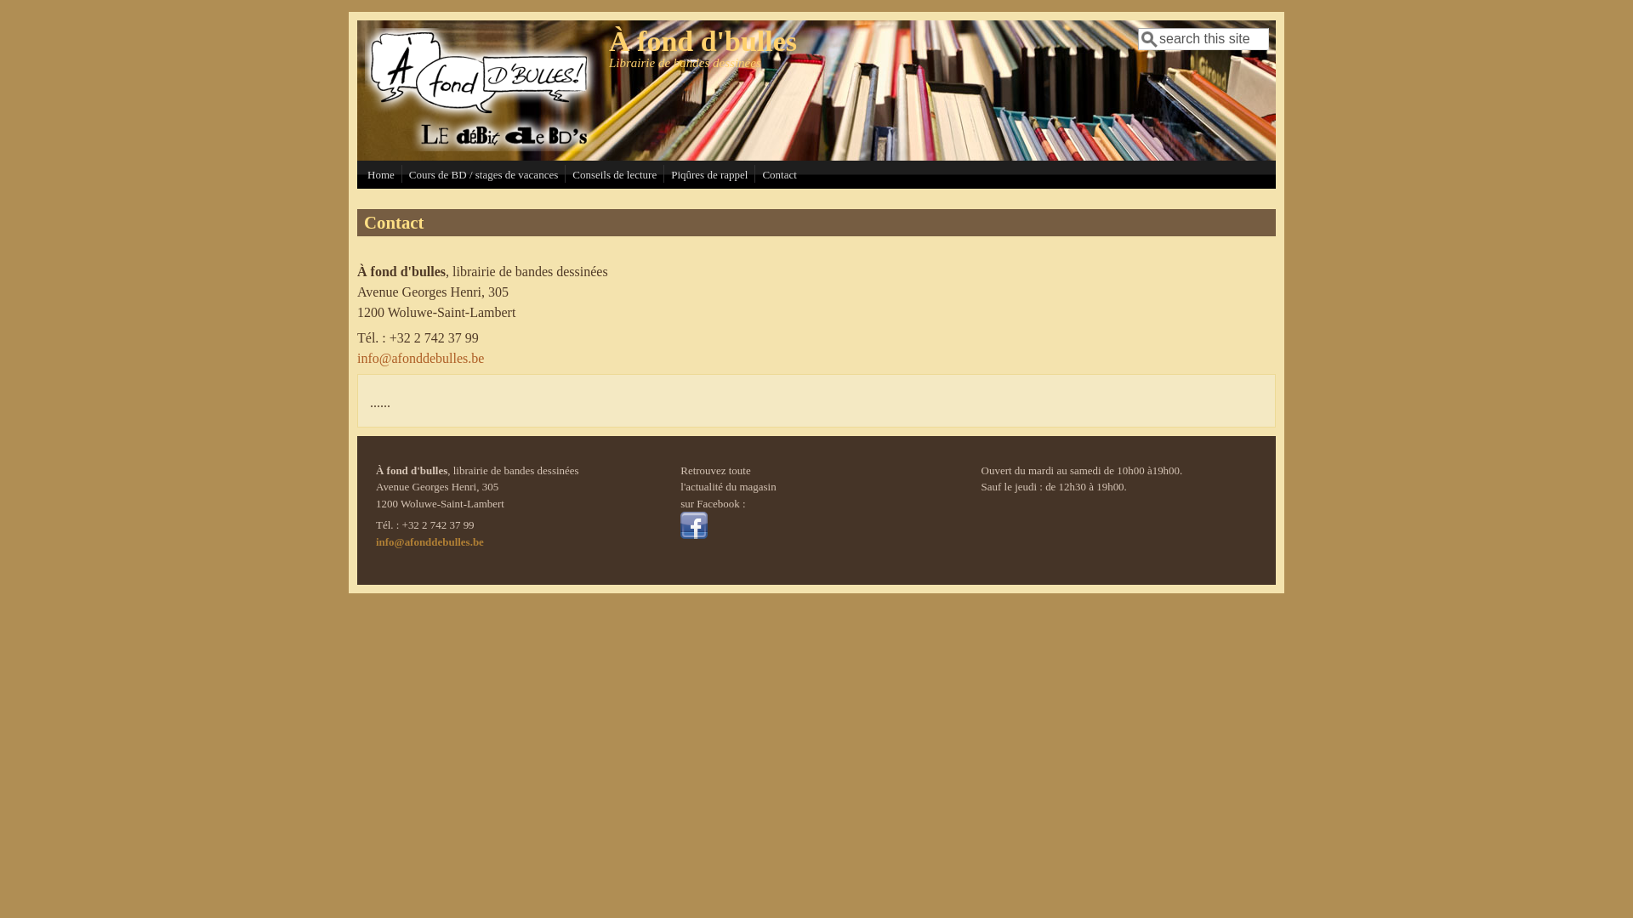 The width and height of the screenshot is (1633, 918). What do you see at coordinates (483, 175) in the screenshot?
I see `Cours de BD / stages de vacances` at bounding box center [483, 175].